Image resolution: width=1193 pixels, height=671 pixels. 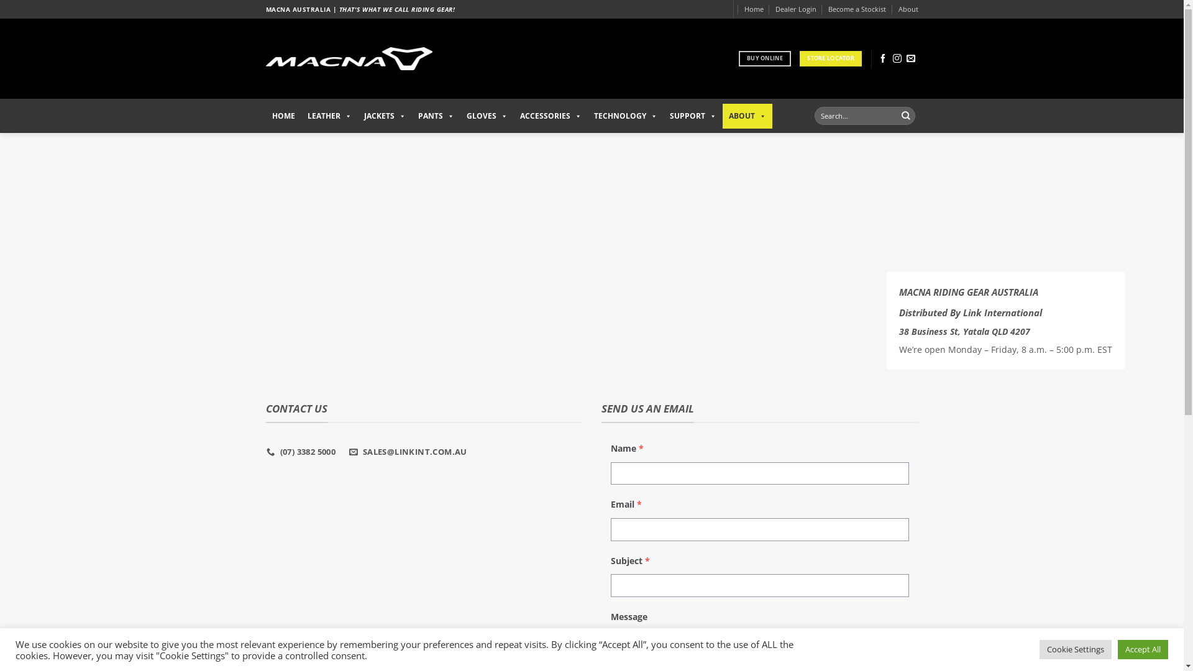 What do you see at coordinates (1076, 650) in the screenshot?
I see `Cookie Settings` at bounding box center [1076, 650].